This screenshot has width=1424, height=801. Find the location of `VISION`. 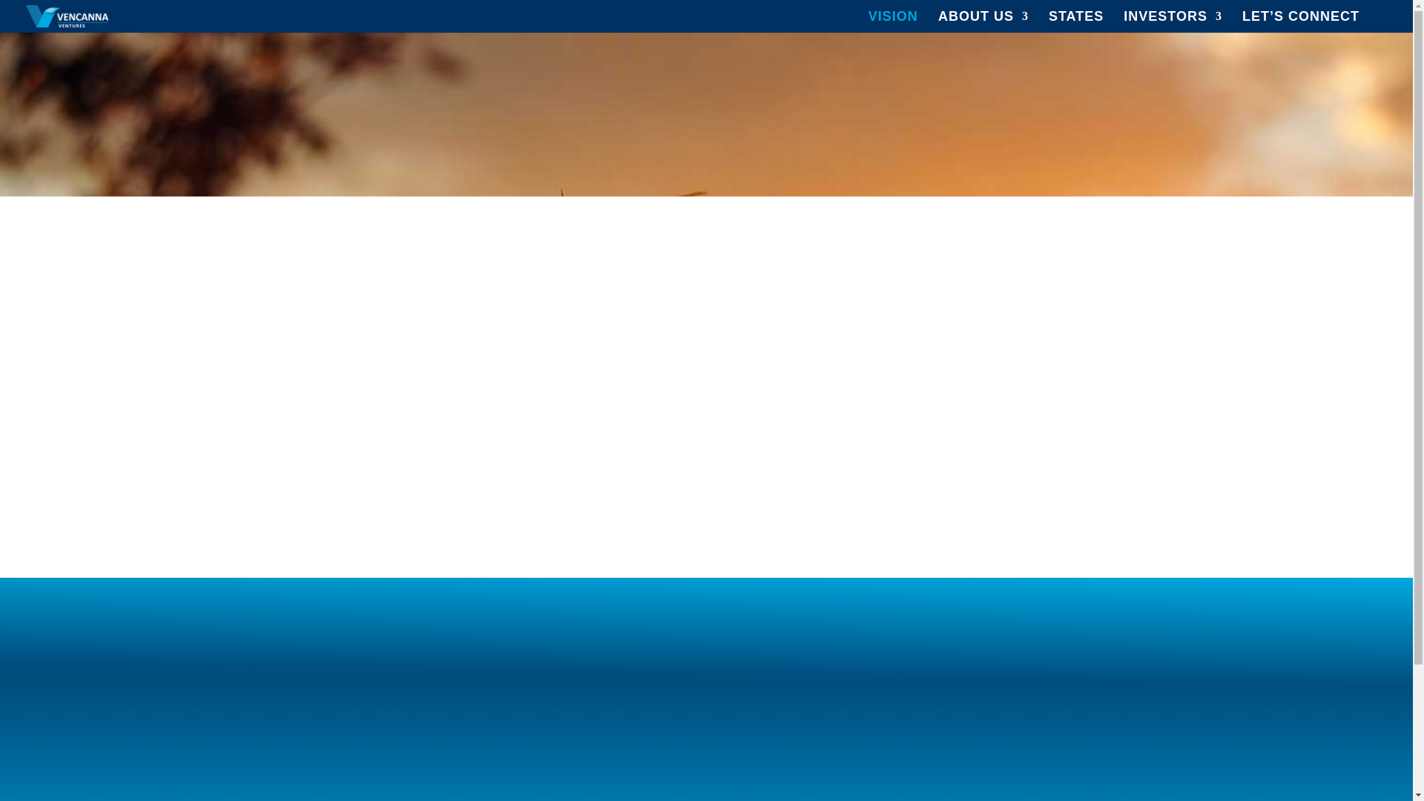

VISION is located at coordinates (893, 22).